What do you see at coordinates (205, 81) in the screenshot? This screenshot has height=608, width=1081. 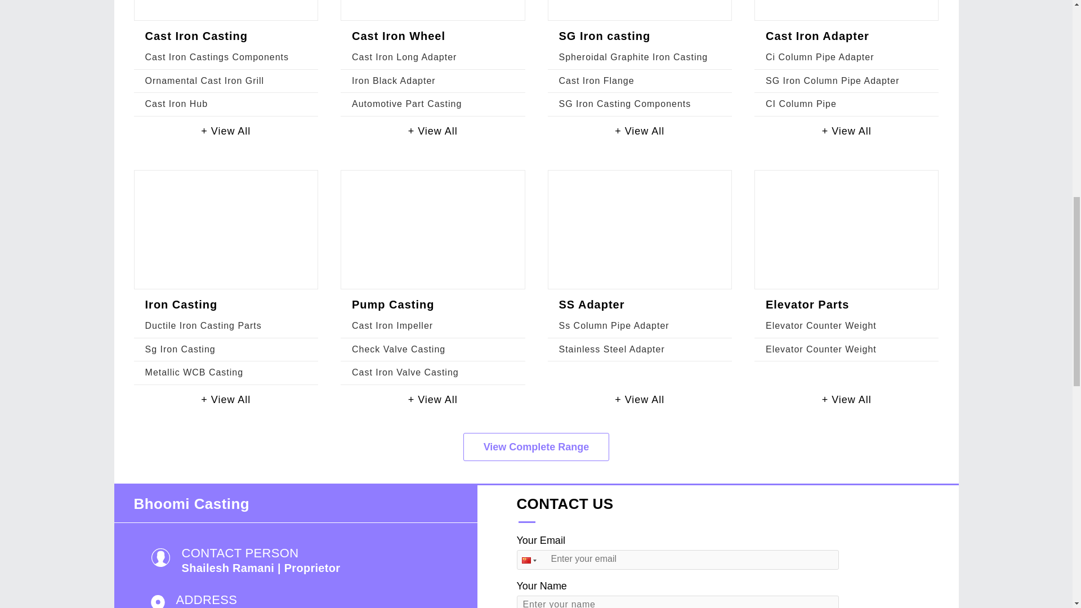 I see `Ornamental Cast Iron Grill` at bounding box center [205, 81].